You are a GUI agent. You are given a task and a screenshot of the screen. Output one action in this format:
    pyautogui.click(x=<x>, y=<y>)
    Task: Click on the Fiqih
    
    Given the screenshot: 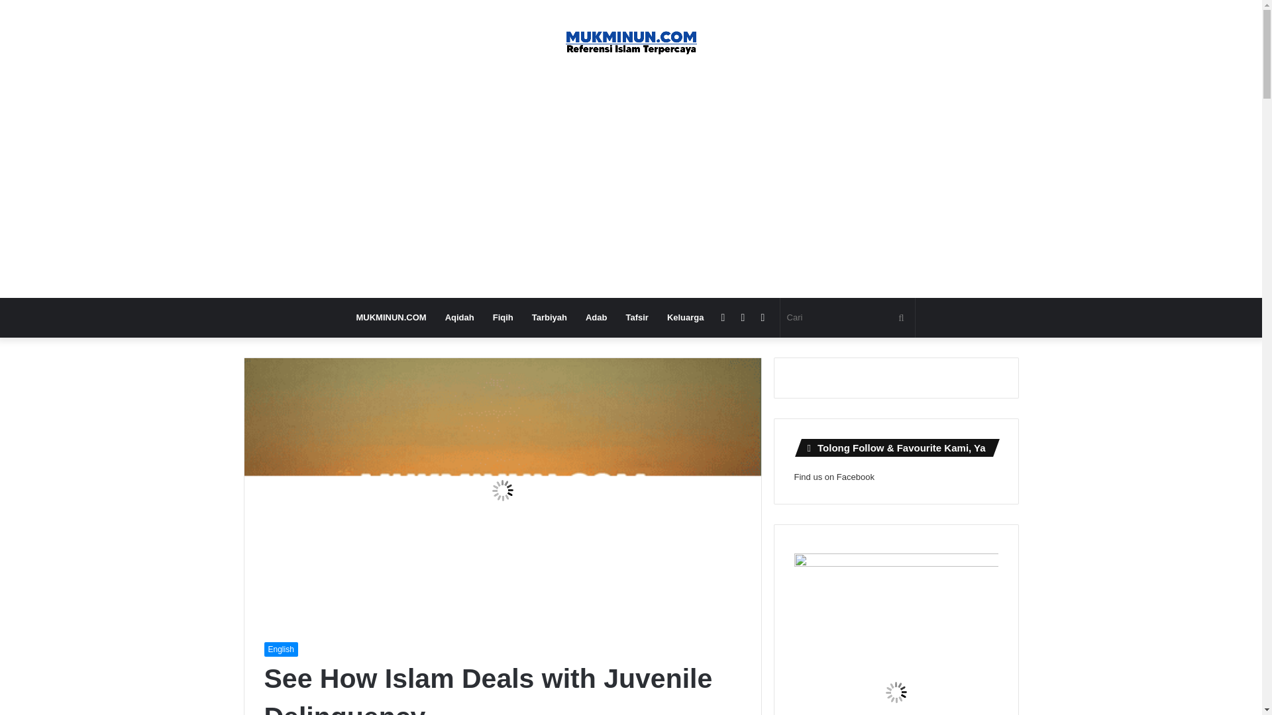 What is the action you would take?
    pyautogui.click(x=503, y=318)
    